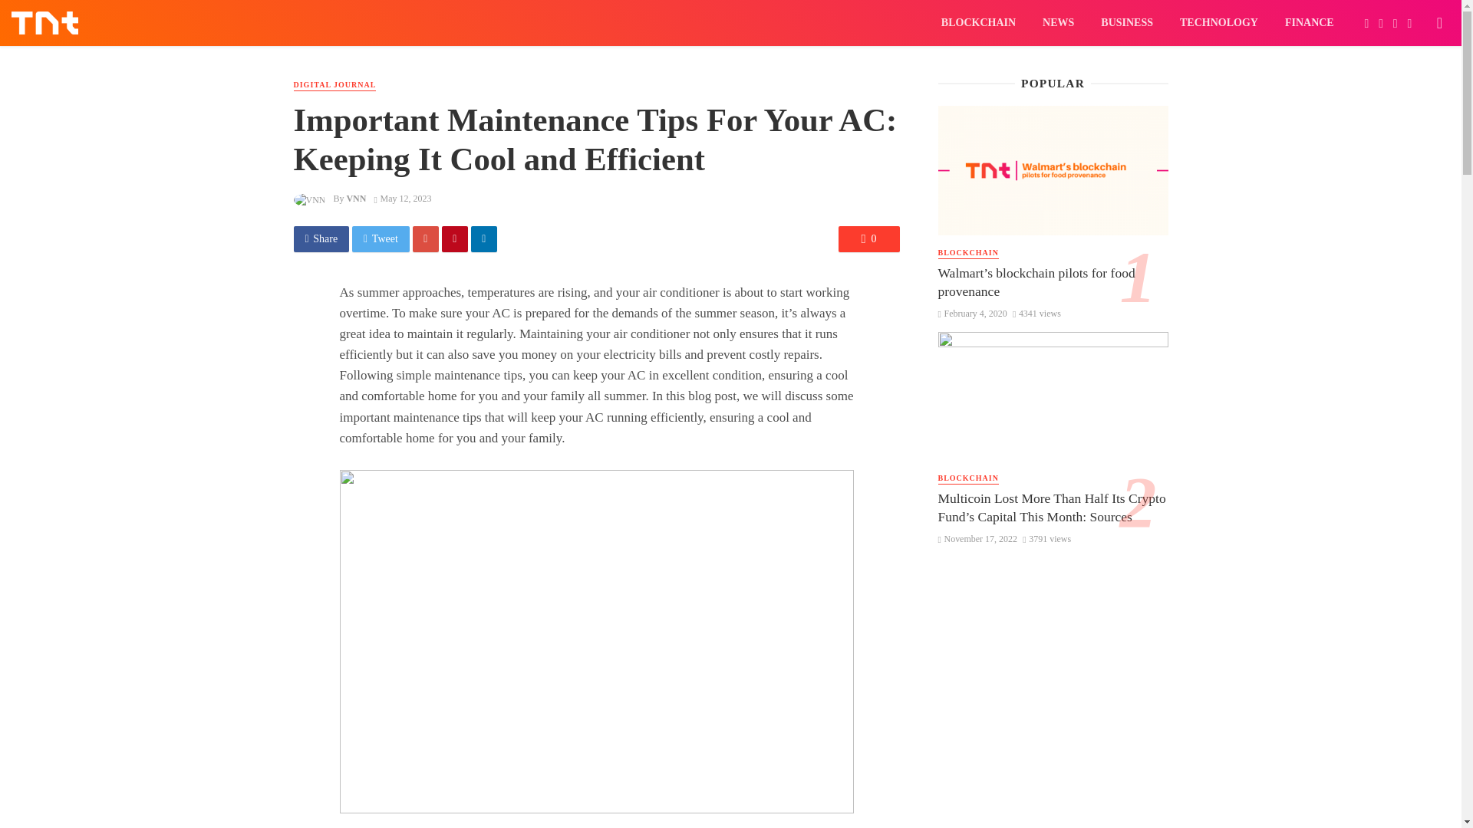  Describe the element at coordinates (1218, 23) in the screenshot. I see `TECHNOLOGY` at that location.